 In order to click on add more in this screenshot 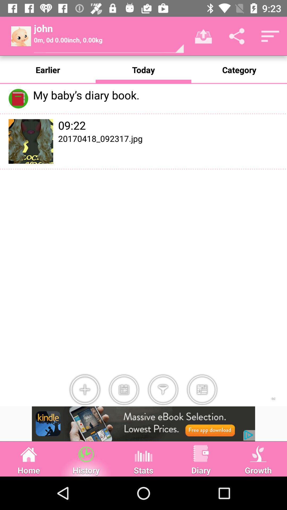, I will do `click(85, 390)`.